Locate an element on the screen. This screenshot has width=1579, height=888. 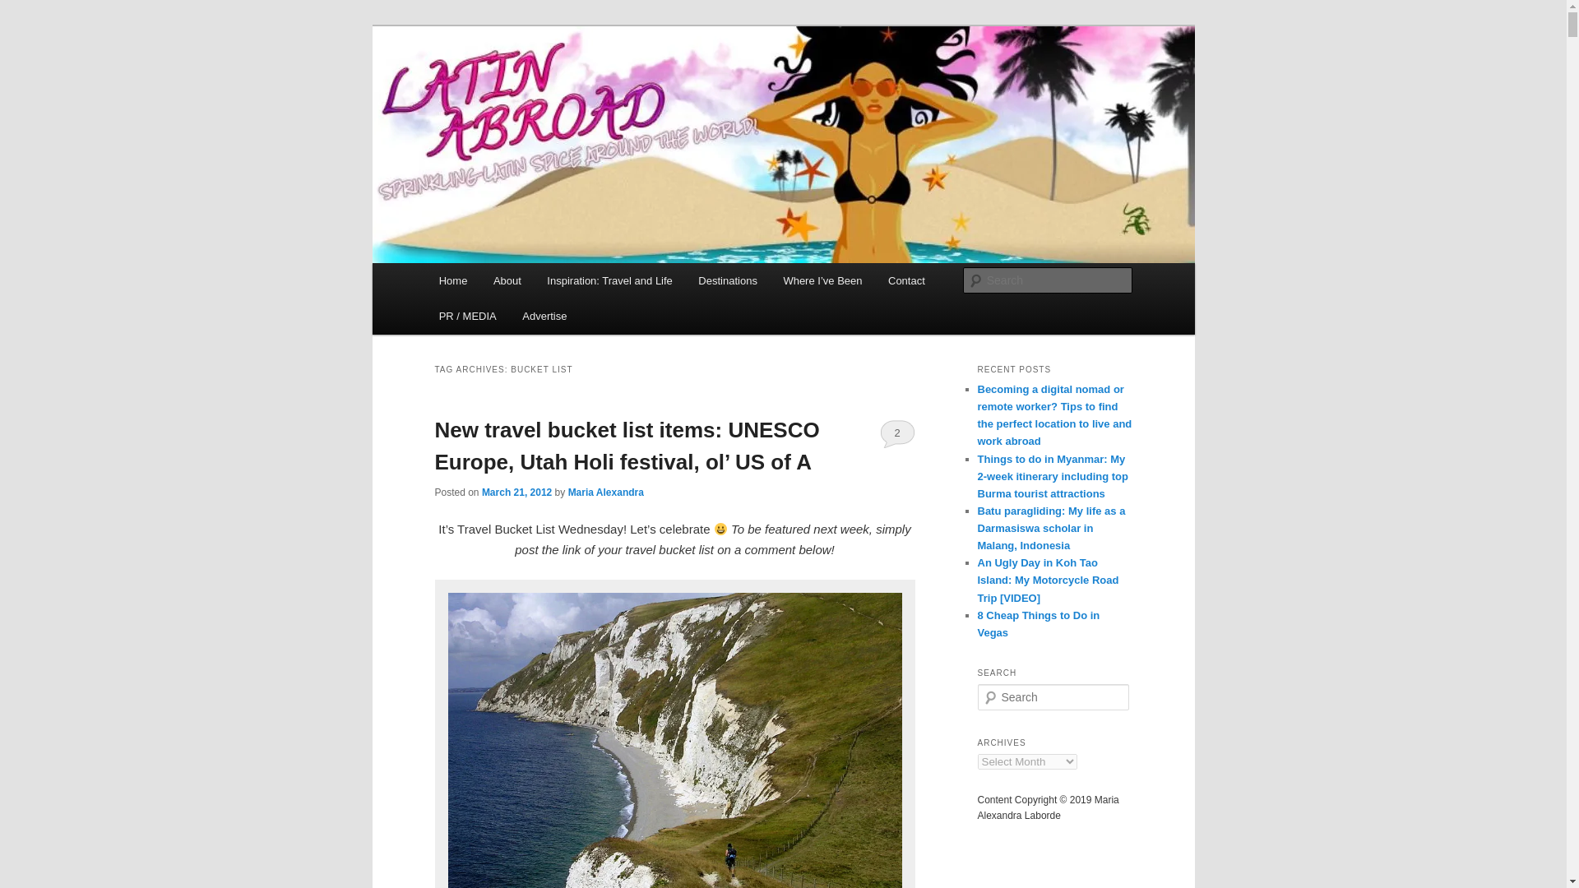
Inspiration: Travel and Life is located at coordinates (610, 280).